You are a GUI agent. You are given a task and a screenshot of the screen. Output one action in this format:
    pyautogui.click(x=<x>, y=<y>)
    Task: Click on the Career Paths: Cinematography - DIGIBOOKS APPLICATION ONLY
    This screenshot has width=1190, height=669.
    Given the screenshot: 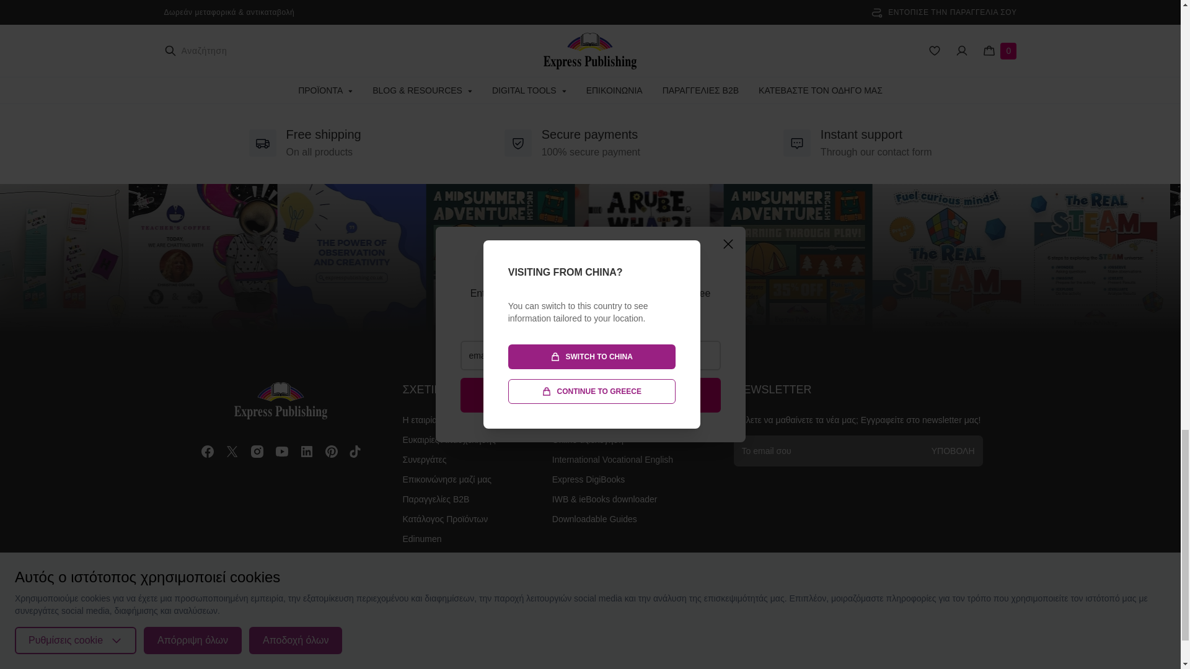 What is the action you would take?
    pyautogui.click(x=351, y=32)
    